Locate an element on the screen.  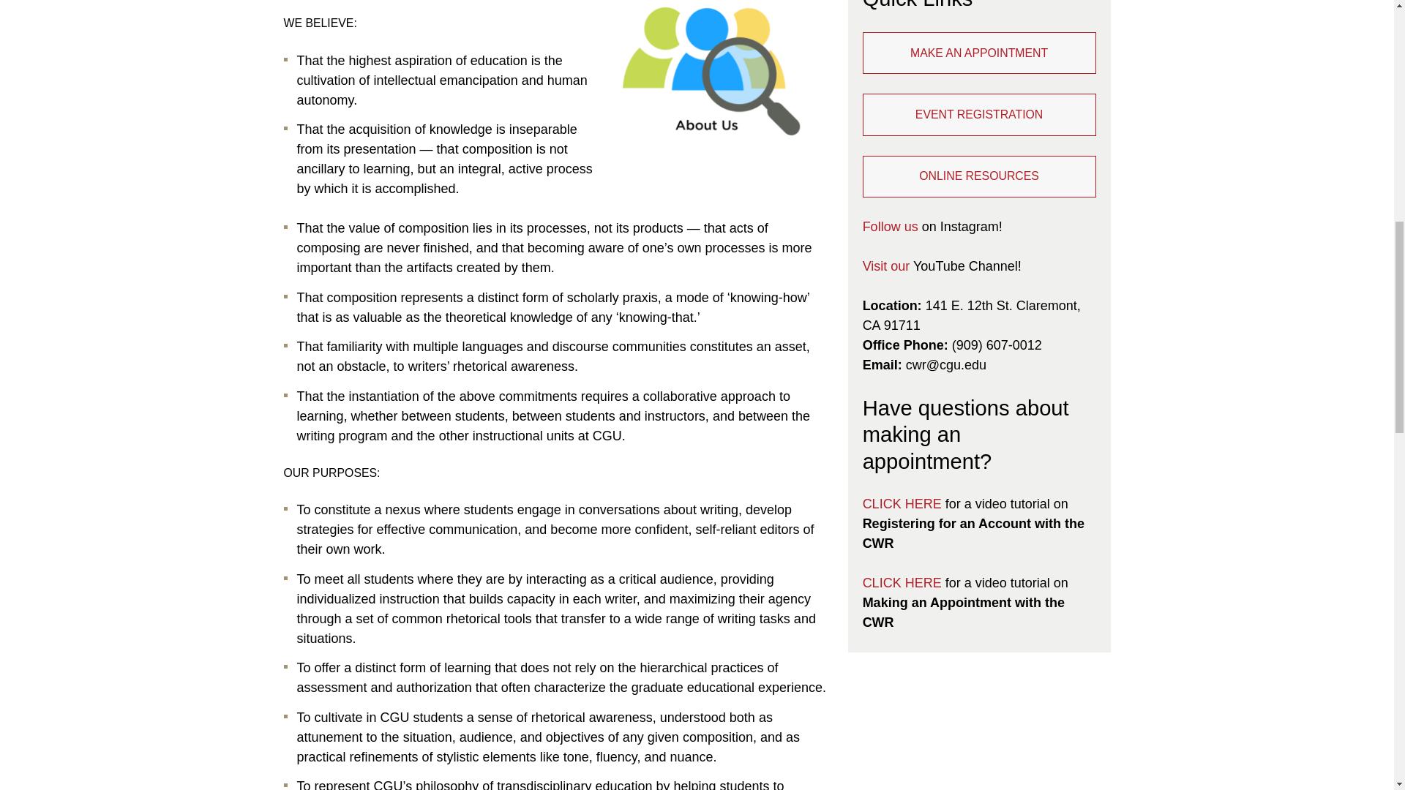
MAKE AN APPOINTMENT is located at coordinates (979, 53).